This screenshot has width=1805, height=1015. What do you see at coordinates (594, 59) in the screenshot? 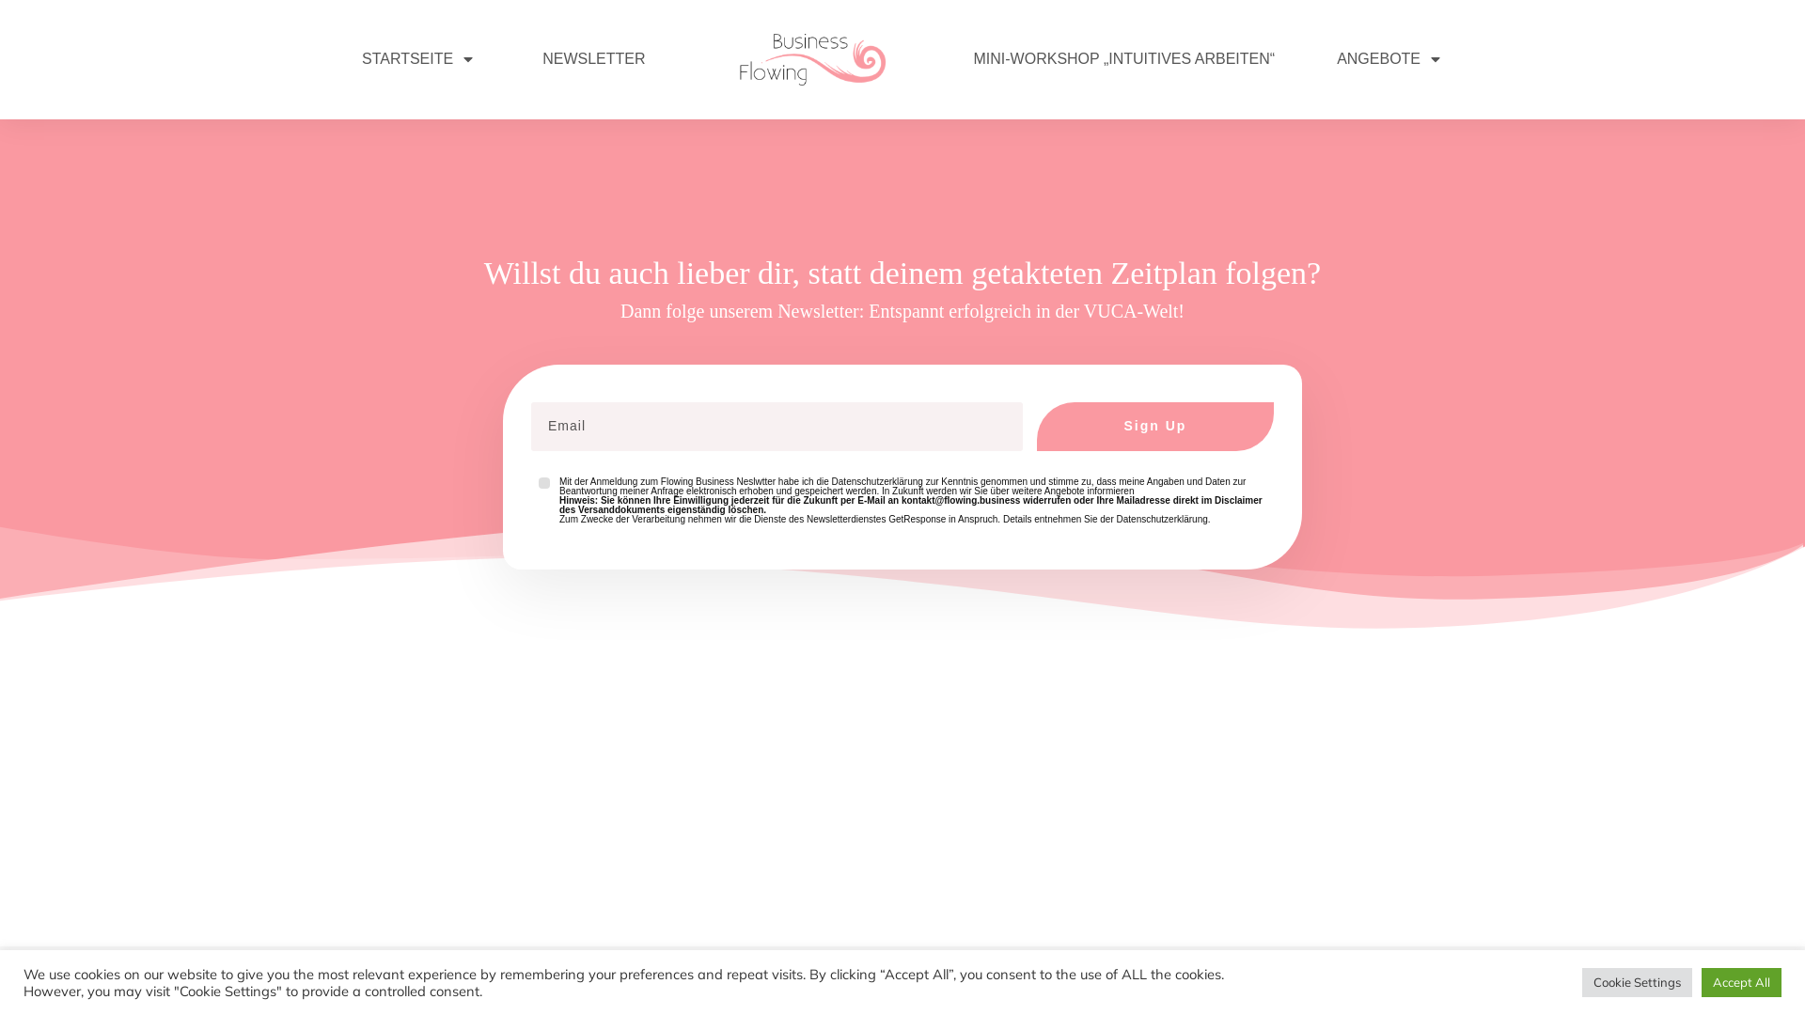
I see `NEWSLETTER` at bounding box center [594, 59].